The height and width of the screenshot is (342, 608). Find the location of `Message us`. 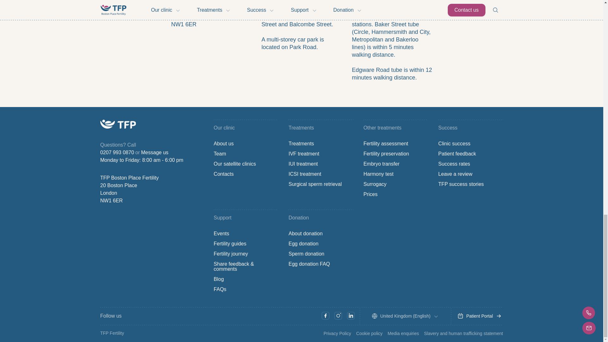

Message us is located at coordinates (155, 152).